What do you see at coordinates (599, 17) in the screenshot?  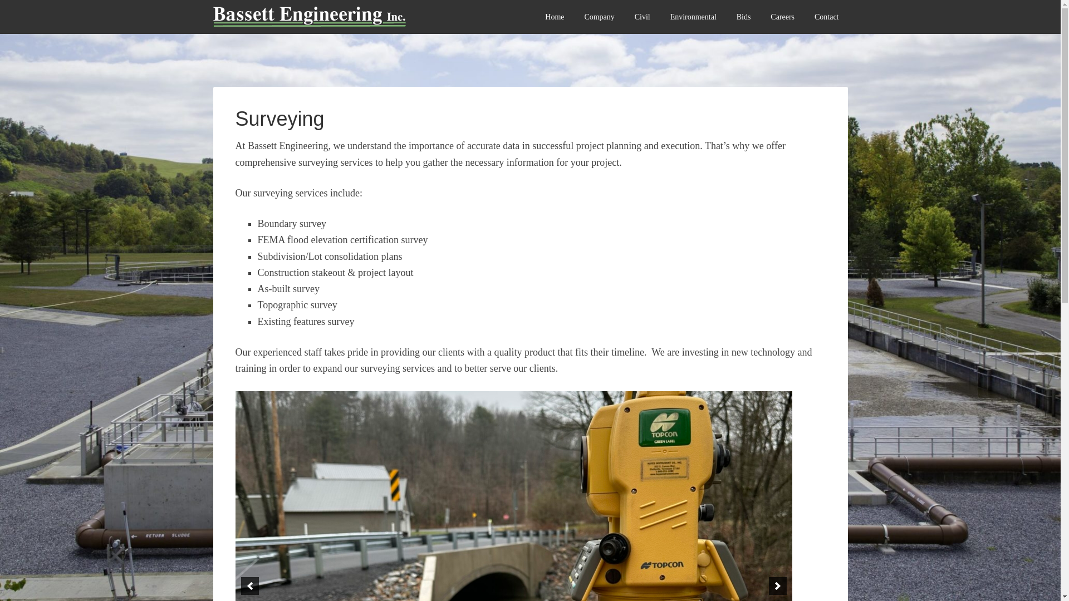 I see `Company` at bounding box center [599, 17].